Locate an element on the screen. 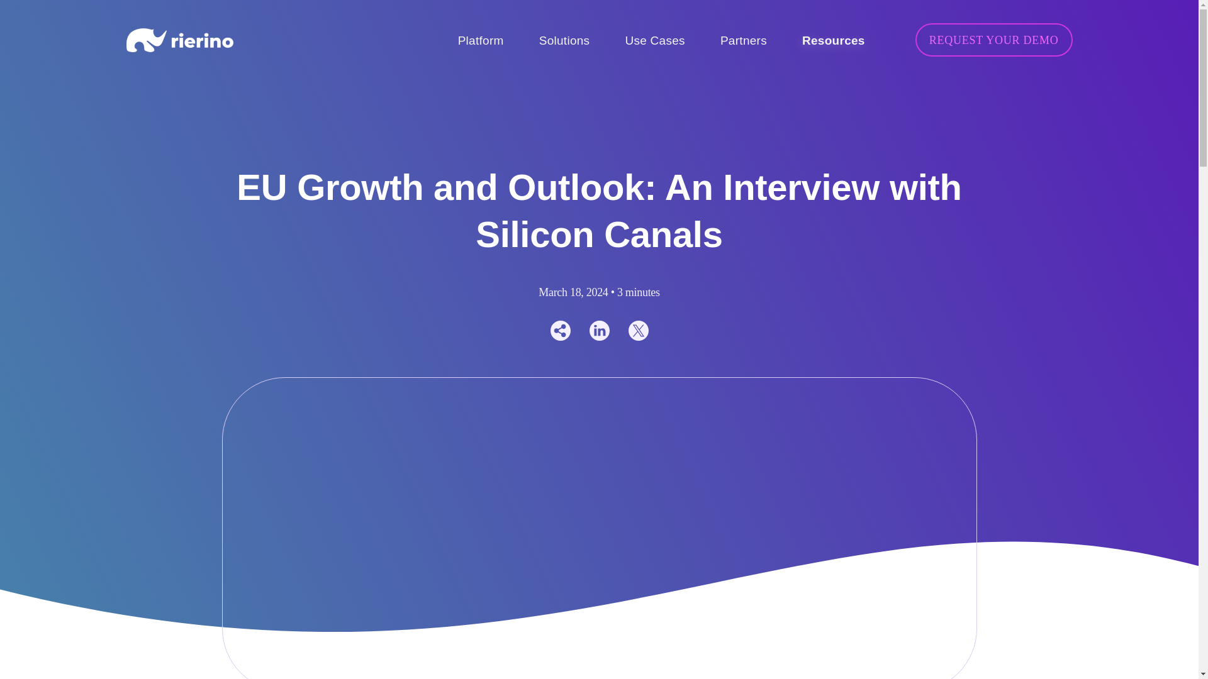  REQUEST YOUR DEMO is located at coordinates (994, 39).